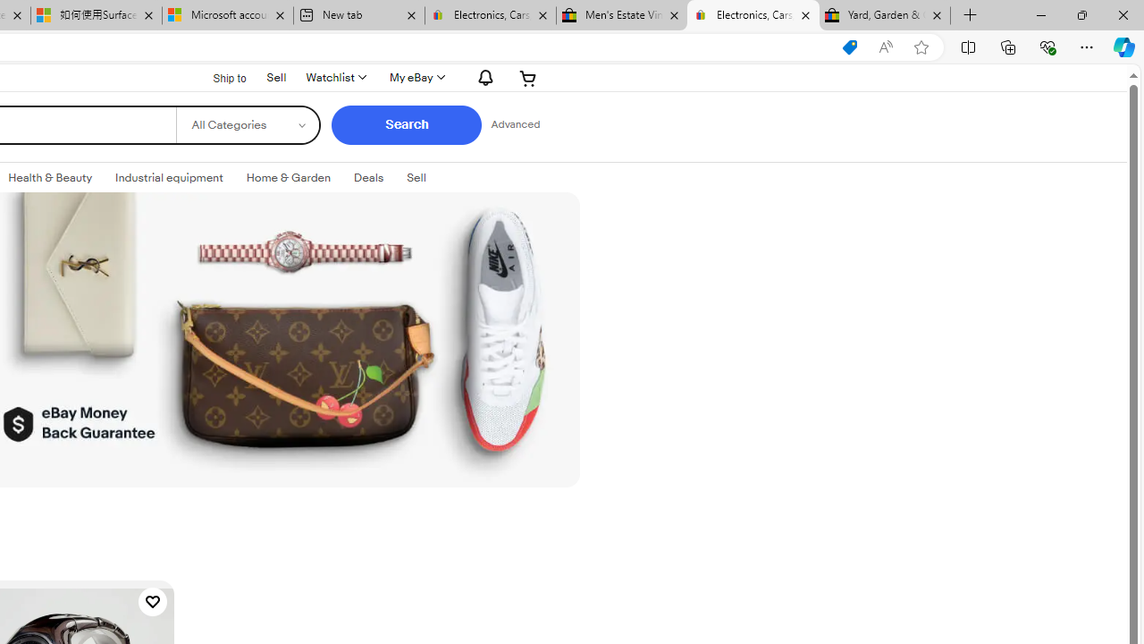 The width and height of the screenshot is (1144, 644). Describe the element at coordinates (415, 77) in the screenshot. I see `My eBay` at that location.